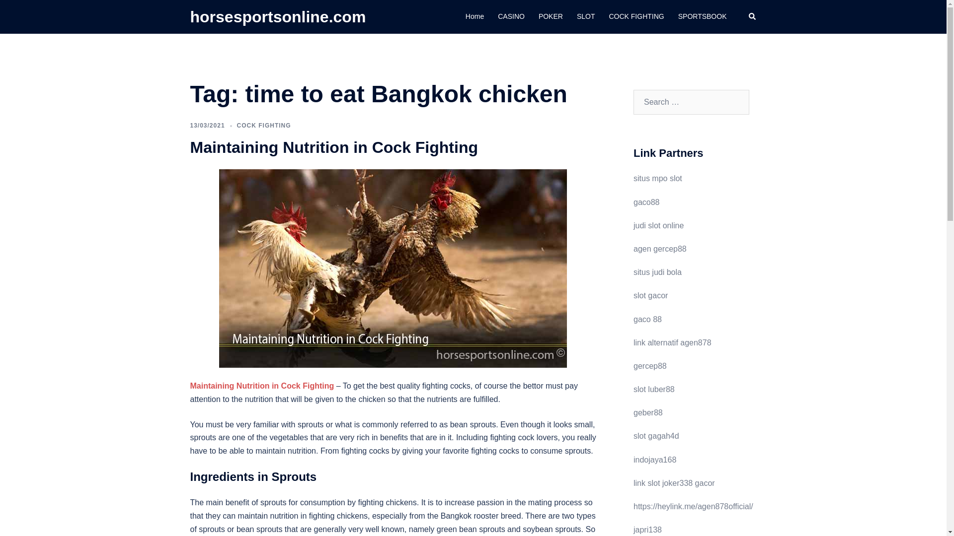  What do you see at coordinates (654, 389) in the screenshot?
I see `slot luber88` at bounding box center [654, 389].